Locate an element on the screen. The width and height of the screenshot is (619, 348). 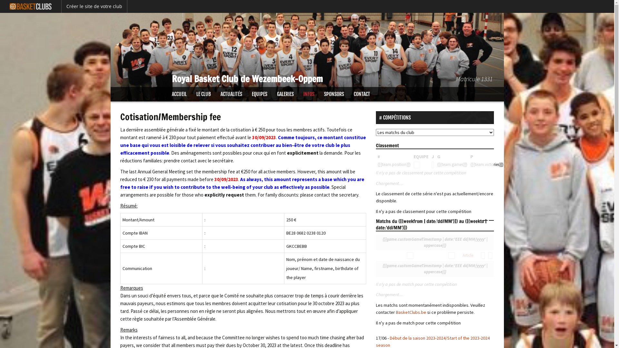
EQUIPES is located at coordinates (260, 94).